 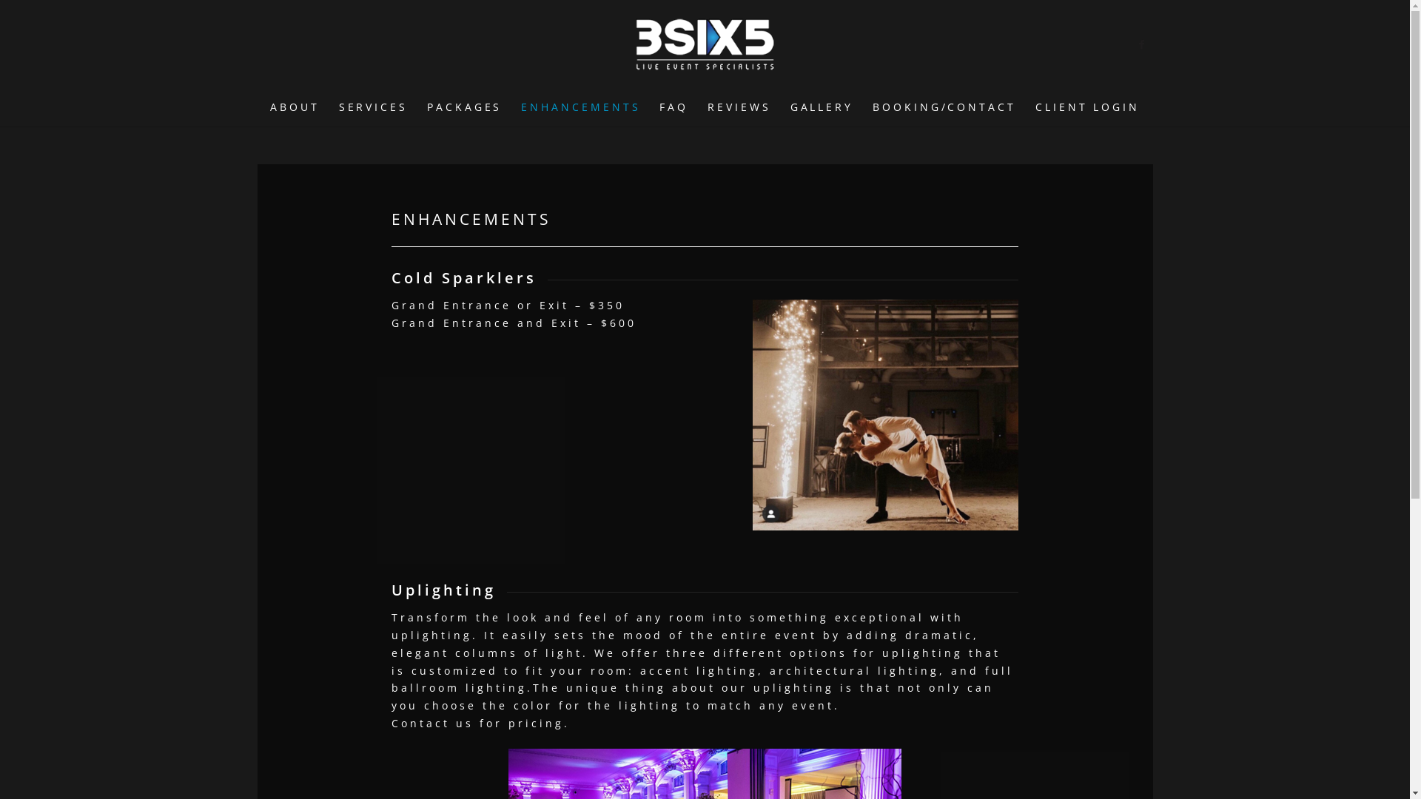 What do you see at coordinates (373, 107) in the screenshot?
I see `SERVICES` at bounding box center [373, 107].